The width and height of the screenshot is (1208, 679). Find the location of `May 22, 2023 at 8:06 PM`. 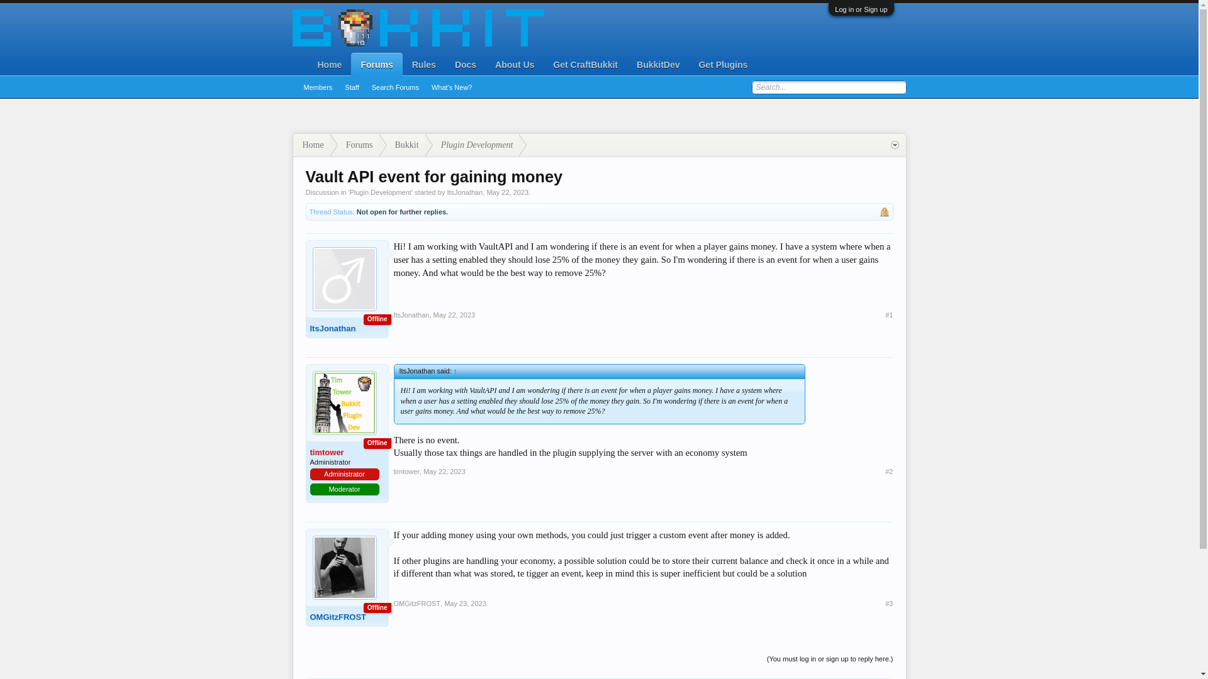

May 22, 2023 at 8:06 PM is located at coordinates (507, 192).